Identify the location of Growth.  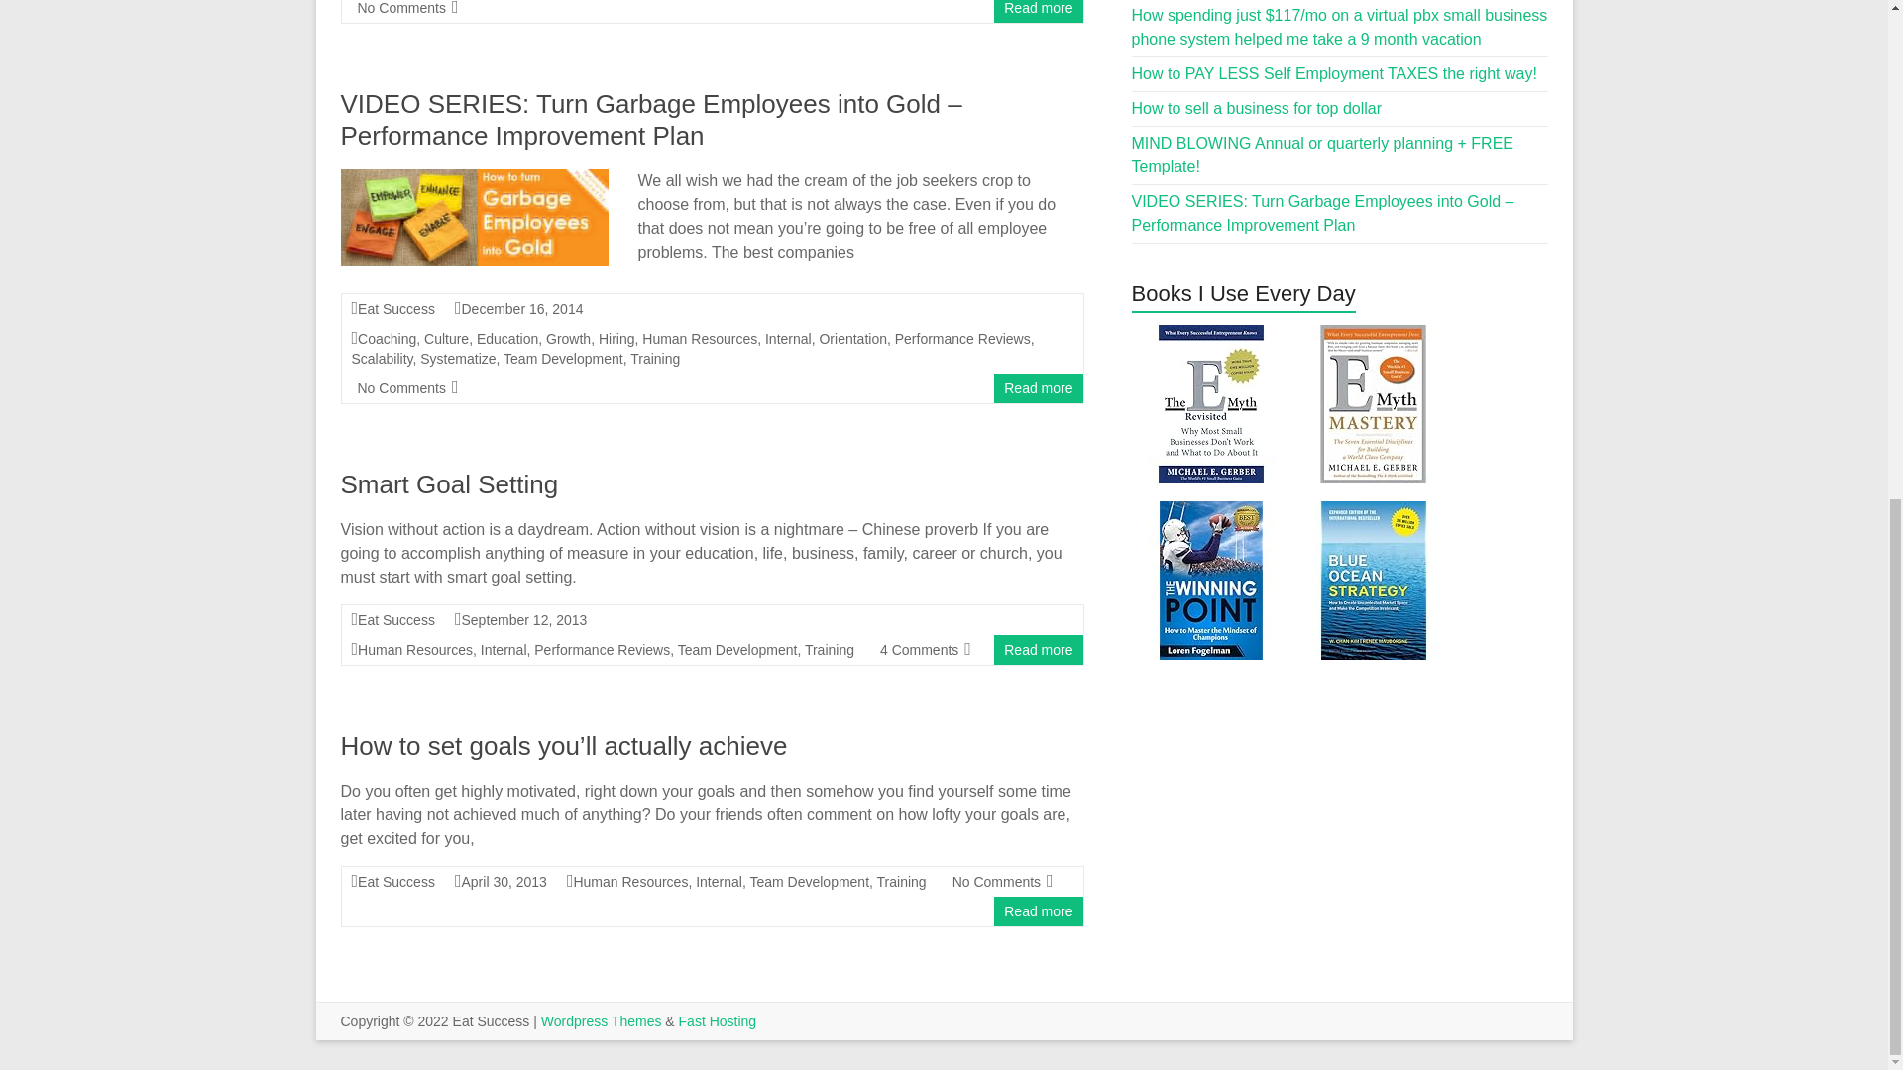
(568, 338).